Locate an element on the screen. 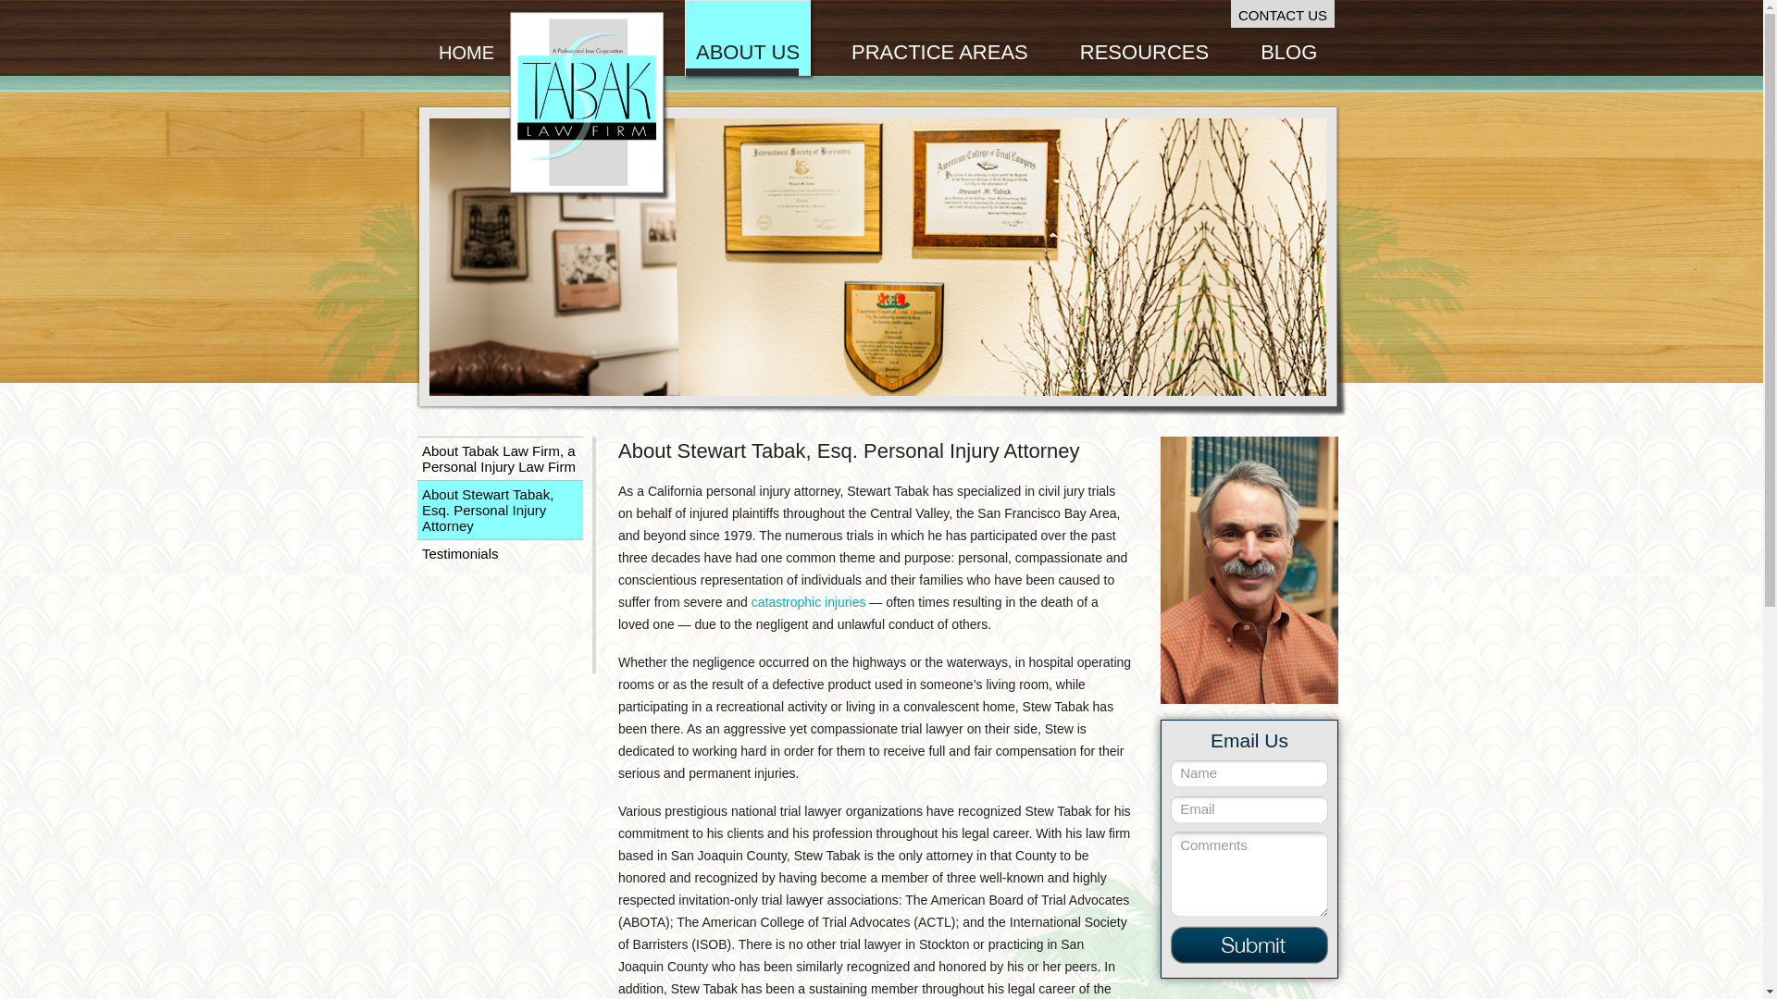 This screenshot has height=999, width=1777.  Name is located at coordinates (1249, 771).